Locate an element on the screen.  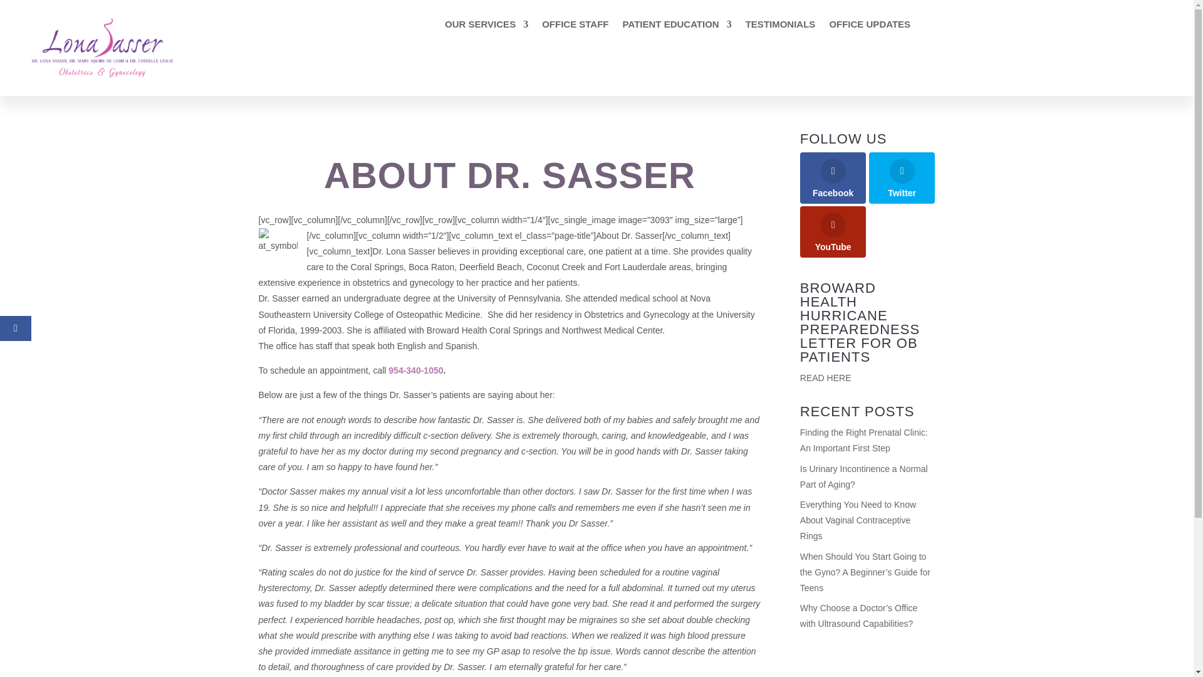
954-340-1050 is located at coordinates (415, 370).